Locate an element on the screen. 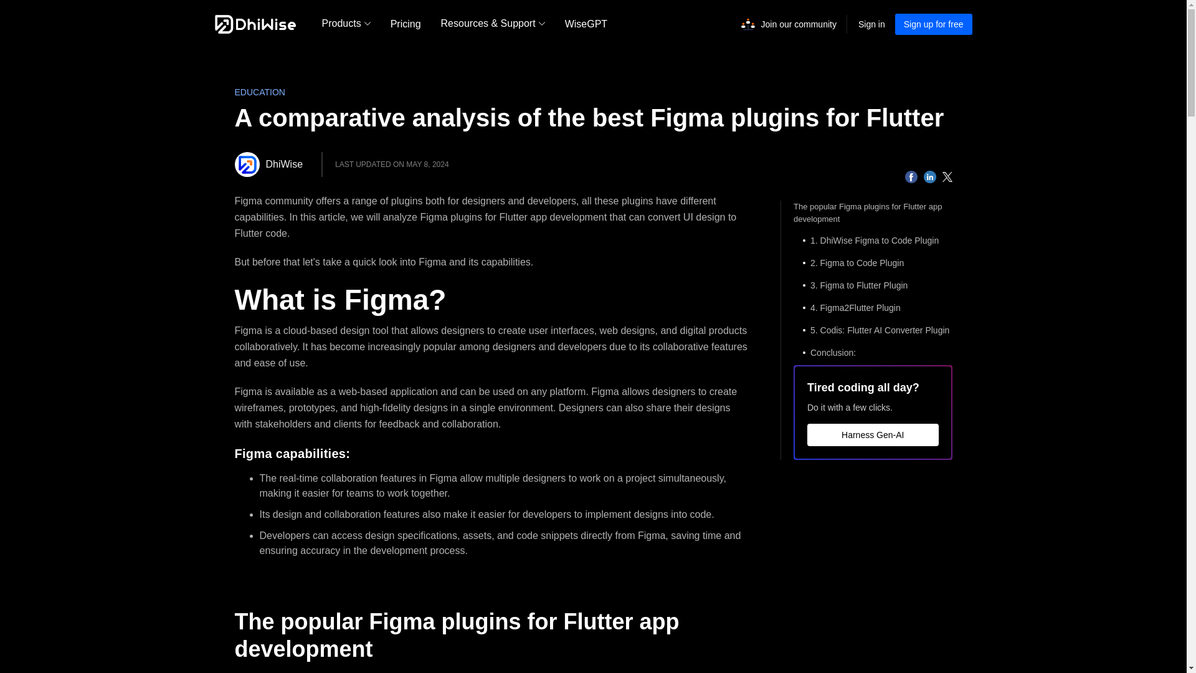 The image size is (1196, 673). Tweet is located at coordinates (947, 177).